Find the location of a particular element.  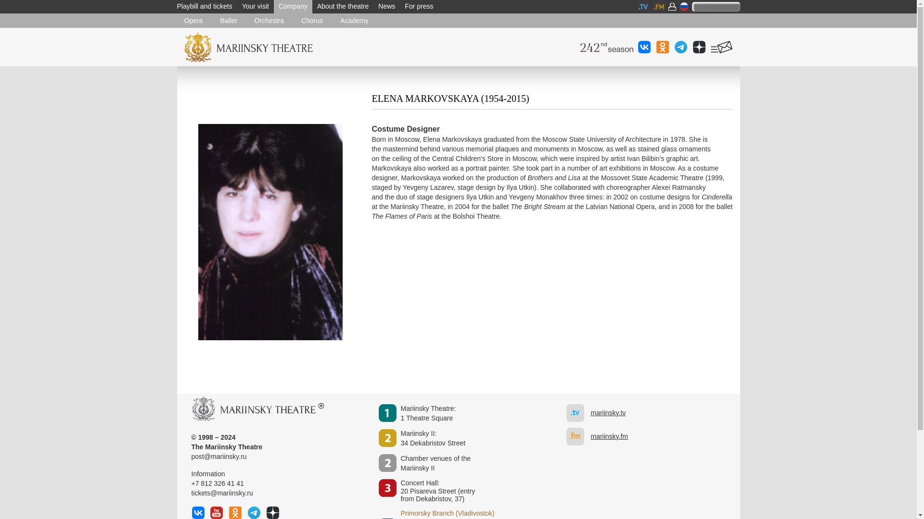

Playbill and tickets is located at coordinates (386, 7).